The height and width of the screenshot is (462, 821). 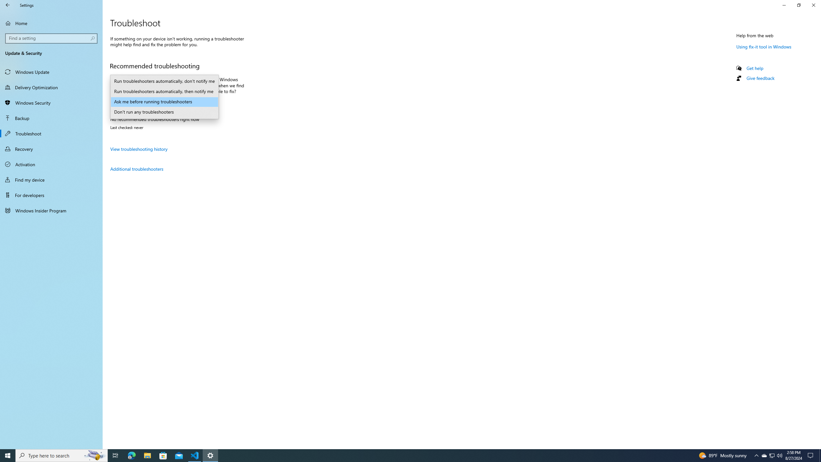 I want to click on View troubleshooting history, so click(x=139, y=149).